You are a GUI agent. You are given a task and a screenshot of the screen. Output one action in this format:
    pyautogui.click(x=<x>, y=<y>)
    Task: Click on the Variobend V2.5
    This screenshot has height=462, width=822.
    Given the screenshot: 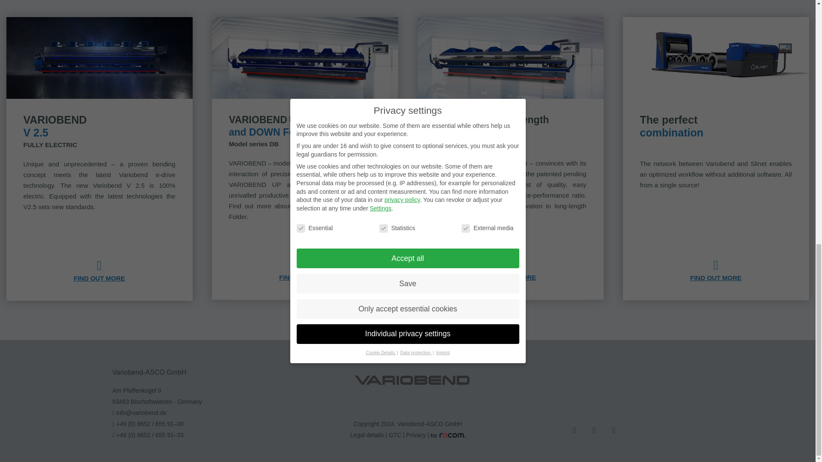 What is the action you would take?
    pyautogui.click(x=99, y=278)
    